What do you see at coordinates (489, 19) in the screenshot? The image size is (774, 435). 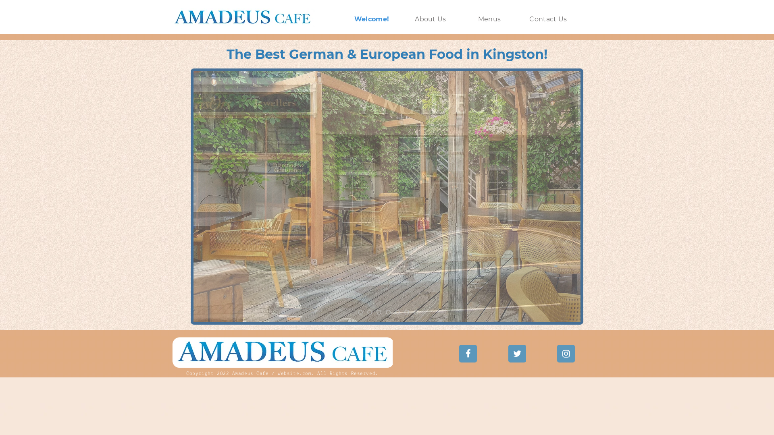 I see `Menus` at bounding box center [489, 19].